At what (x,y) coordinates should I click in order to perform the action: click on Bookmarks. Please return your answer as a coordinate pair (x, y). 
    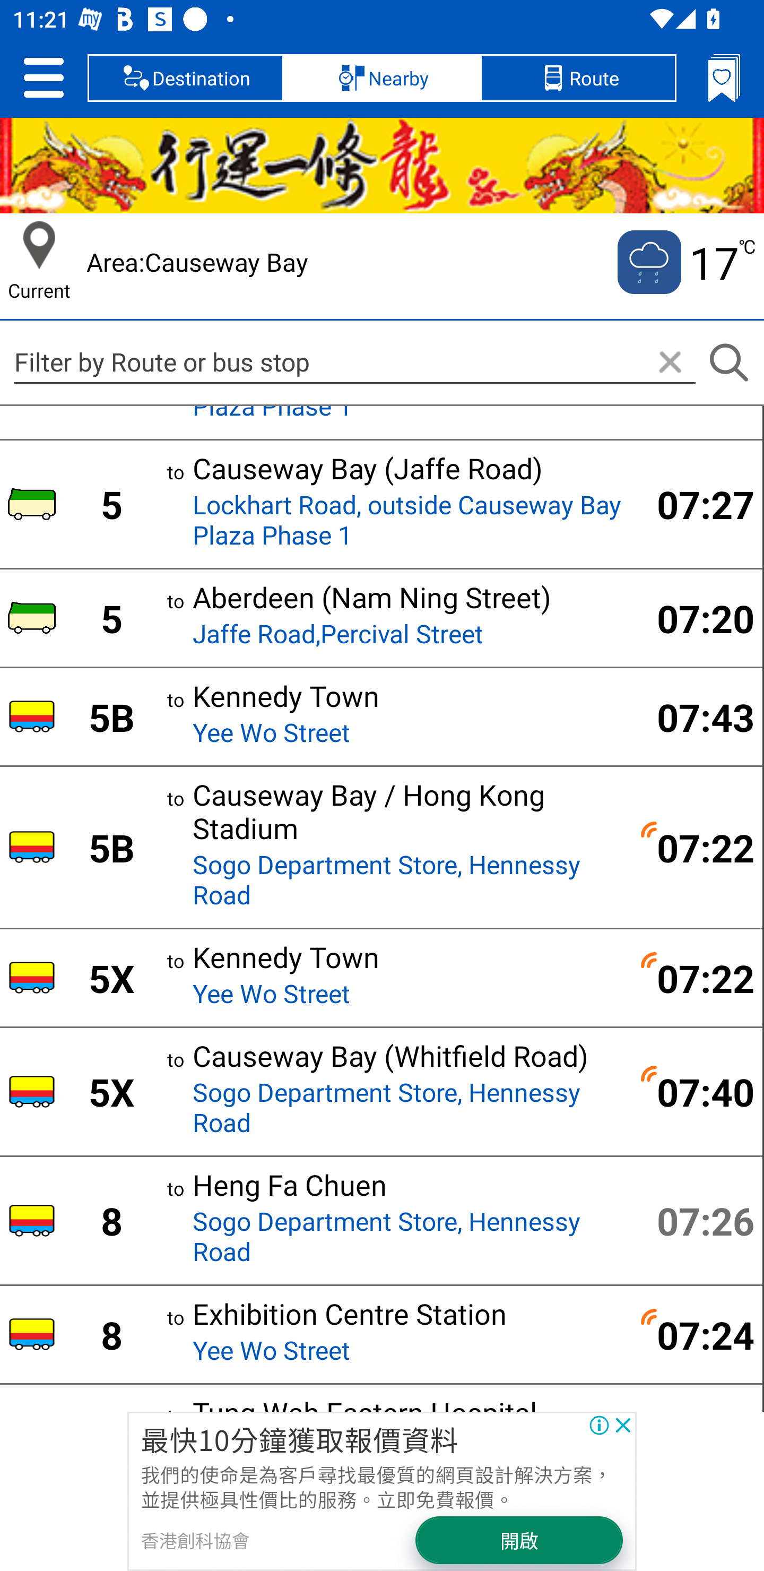
    Looking at the image, I should click on (724, 77).